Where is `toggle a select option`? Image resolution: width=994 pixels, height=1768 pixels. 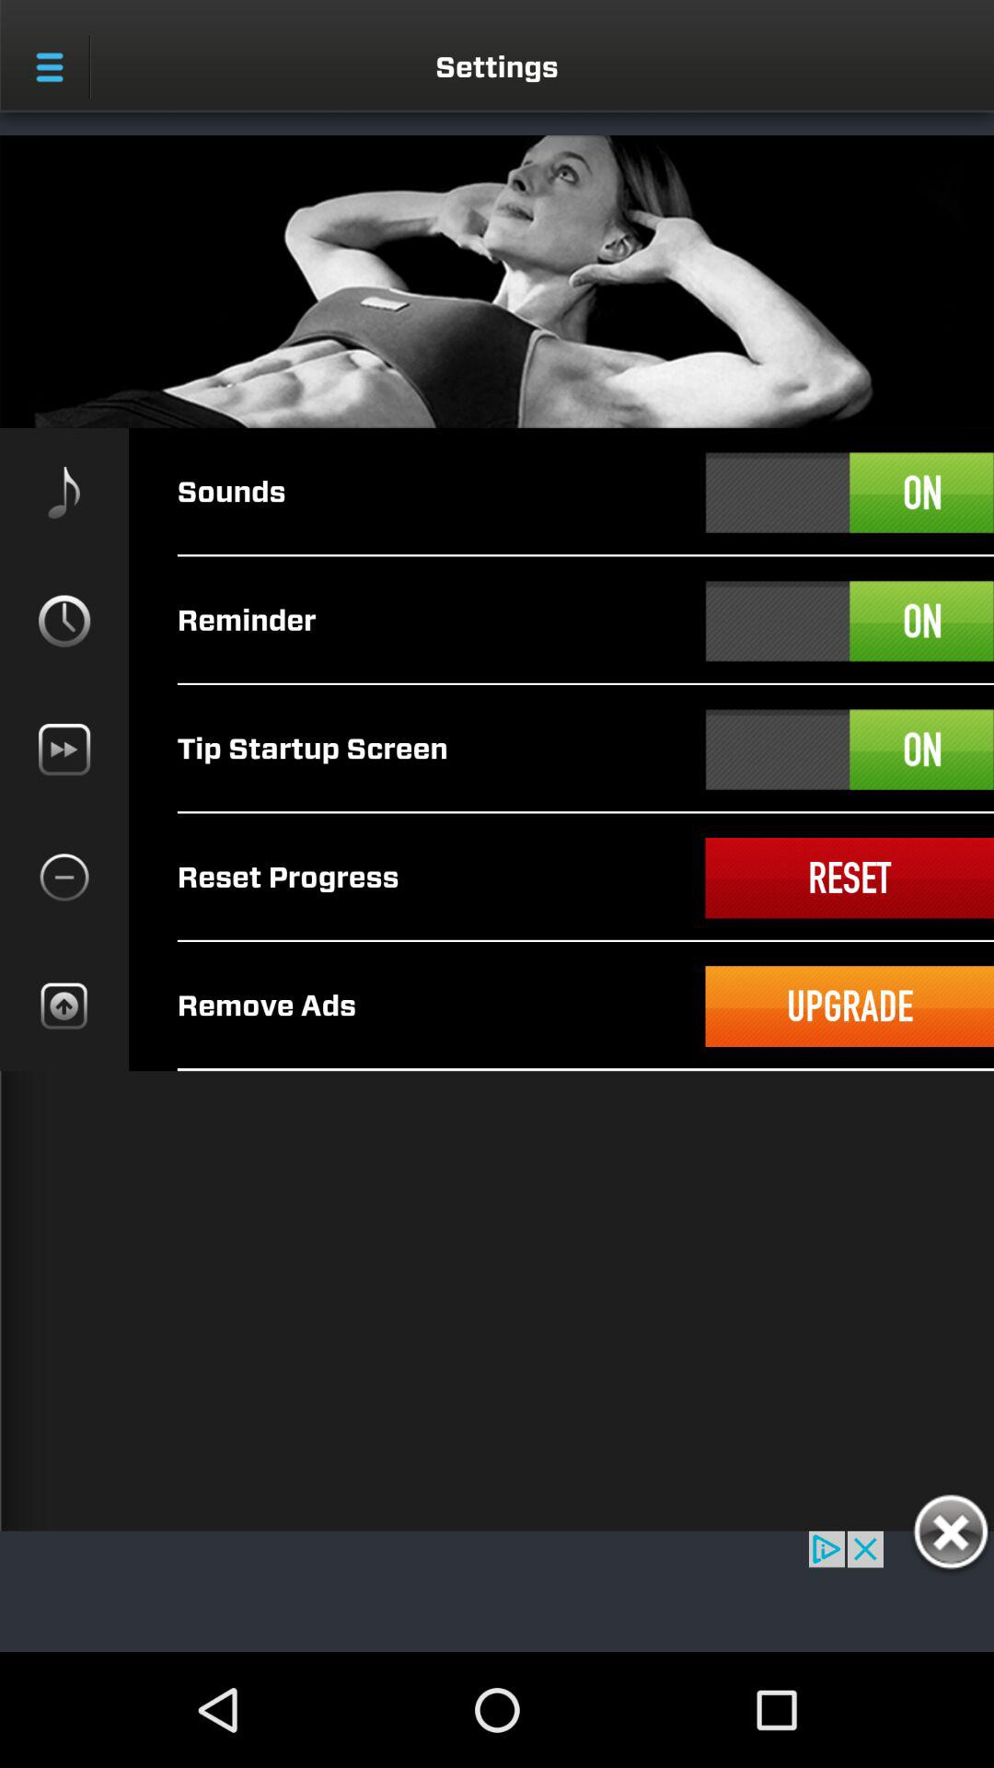
toggle a select option is located at coordinates (850, 493).